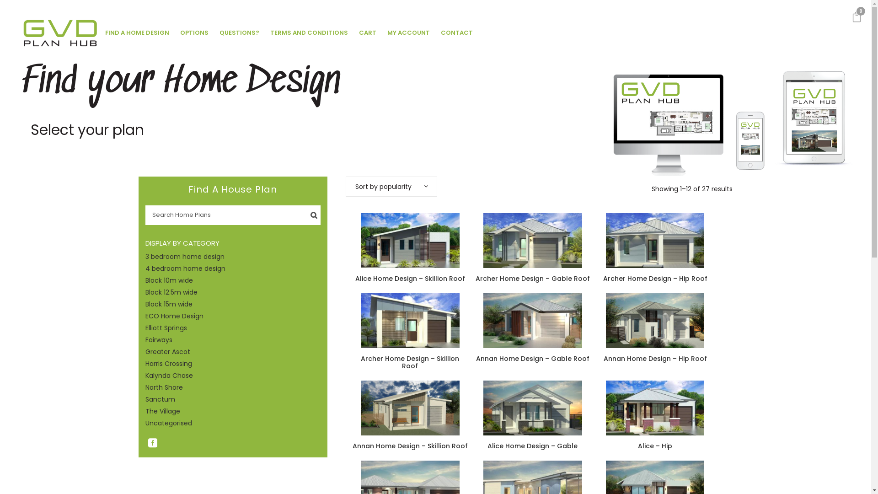  What do you see at coordinates (159, 340) in the screenshot?
I see `Fairways` at bounding box center [159, 340].